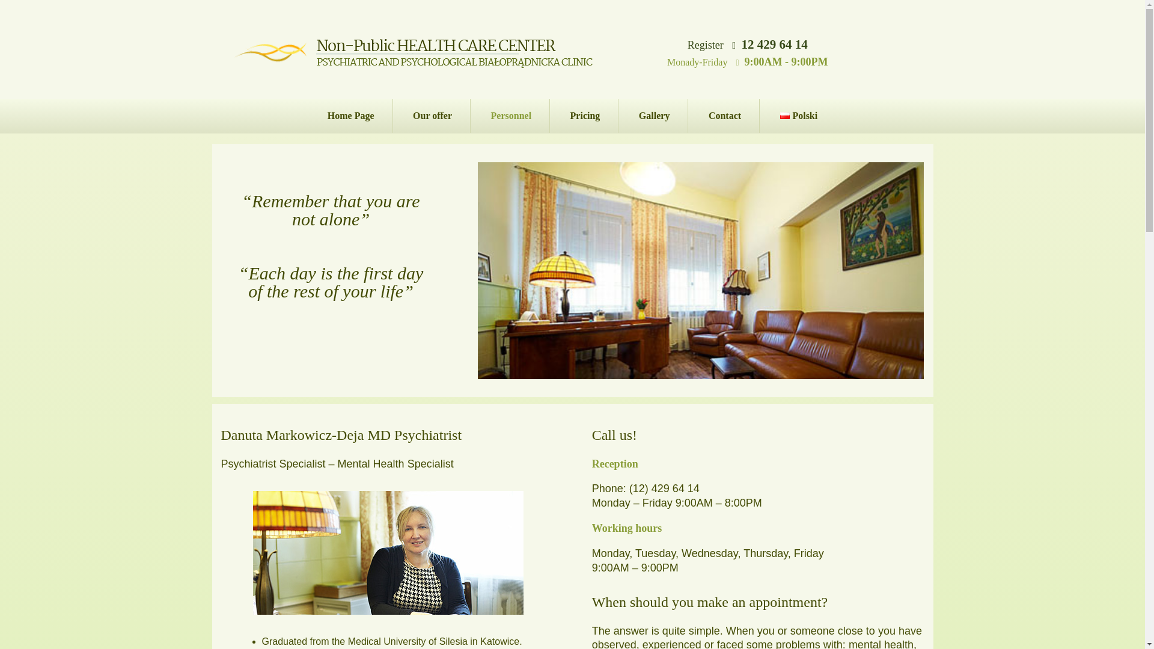 The width and height of the screenshot is (1154, 649). What do you see at coordinates (585, 116) in the screenshot?
I see `Pricing` at bounding box center [585, 116].